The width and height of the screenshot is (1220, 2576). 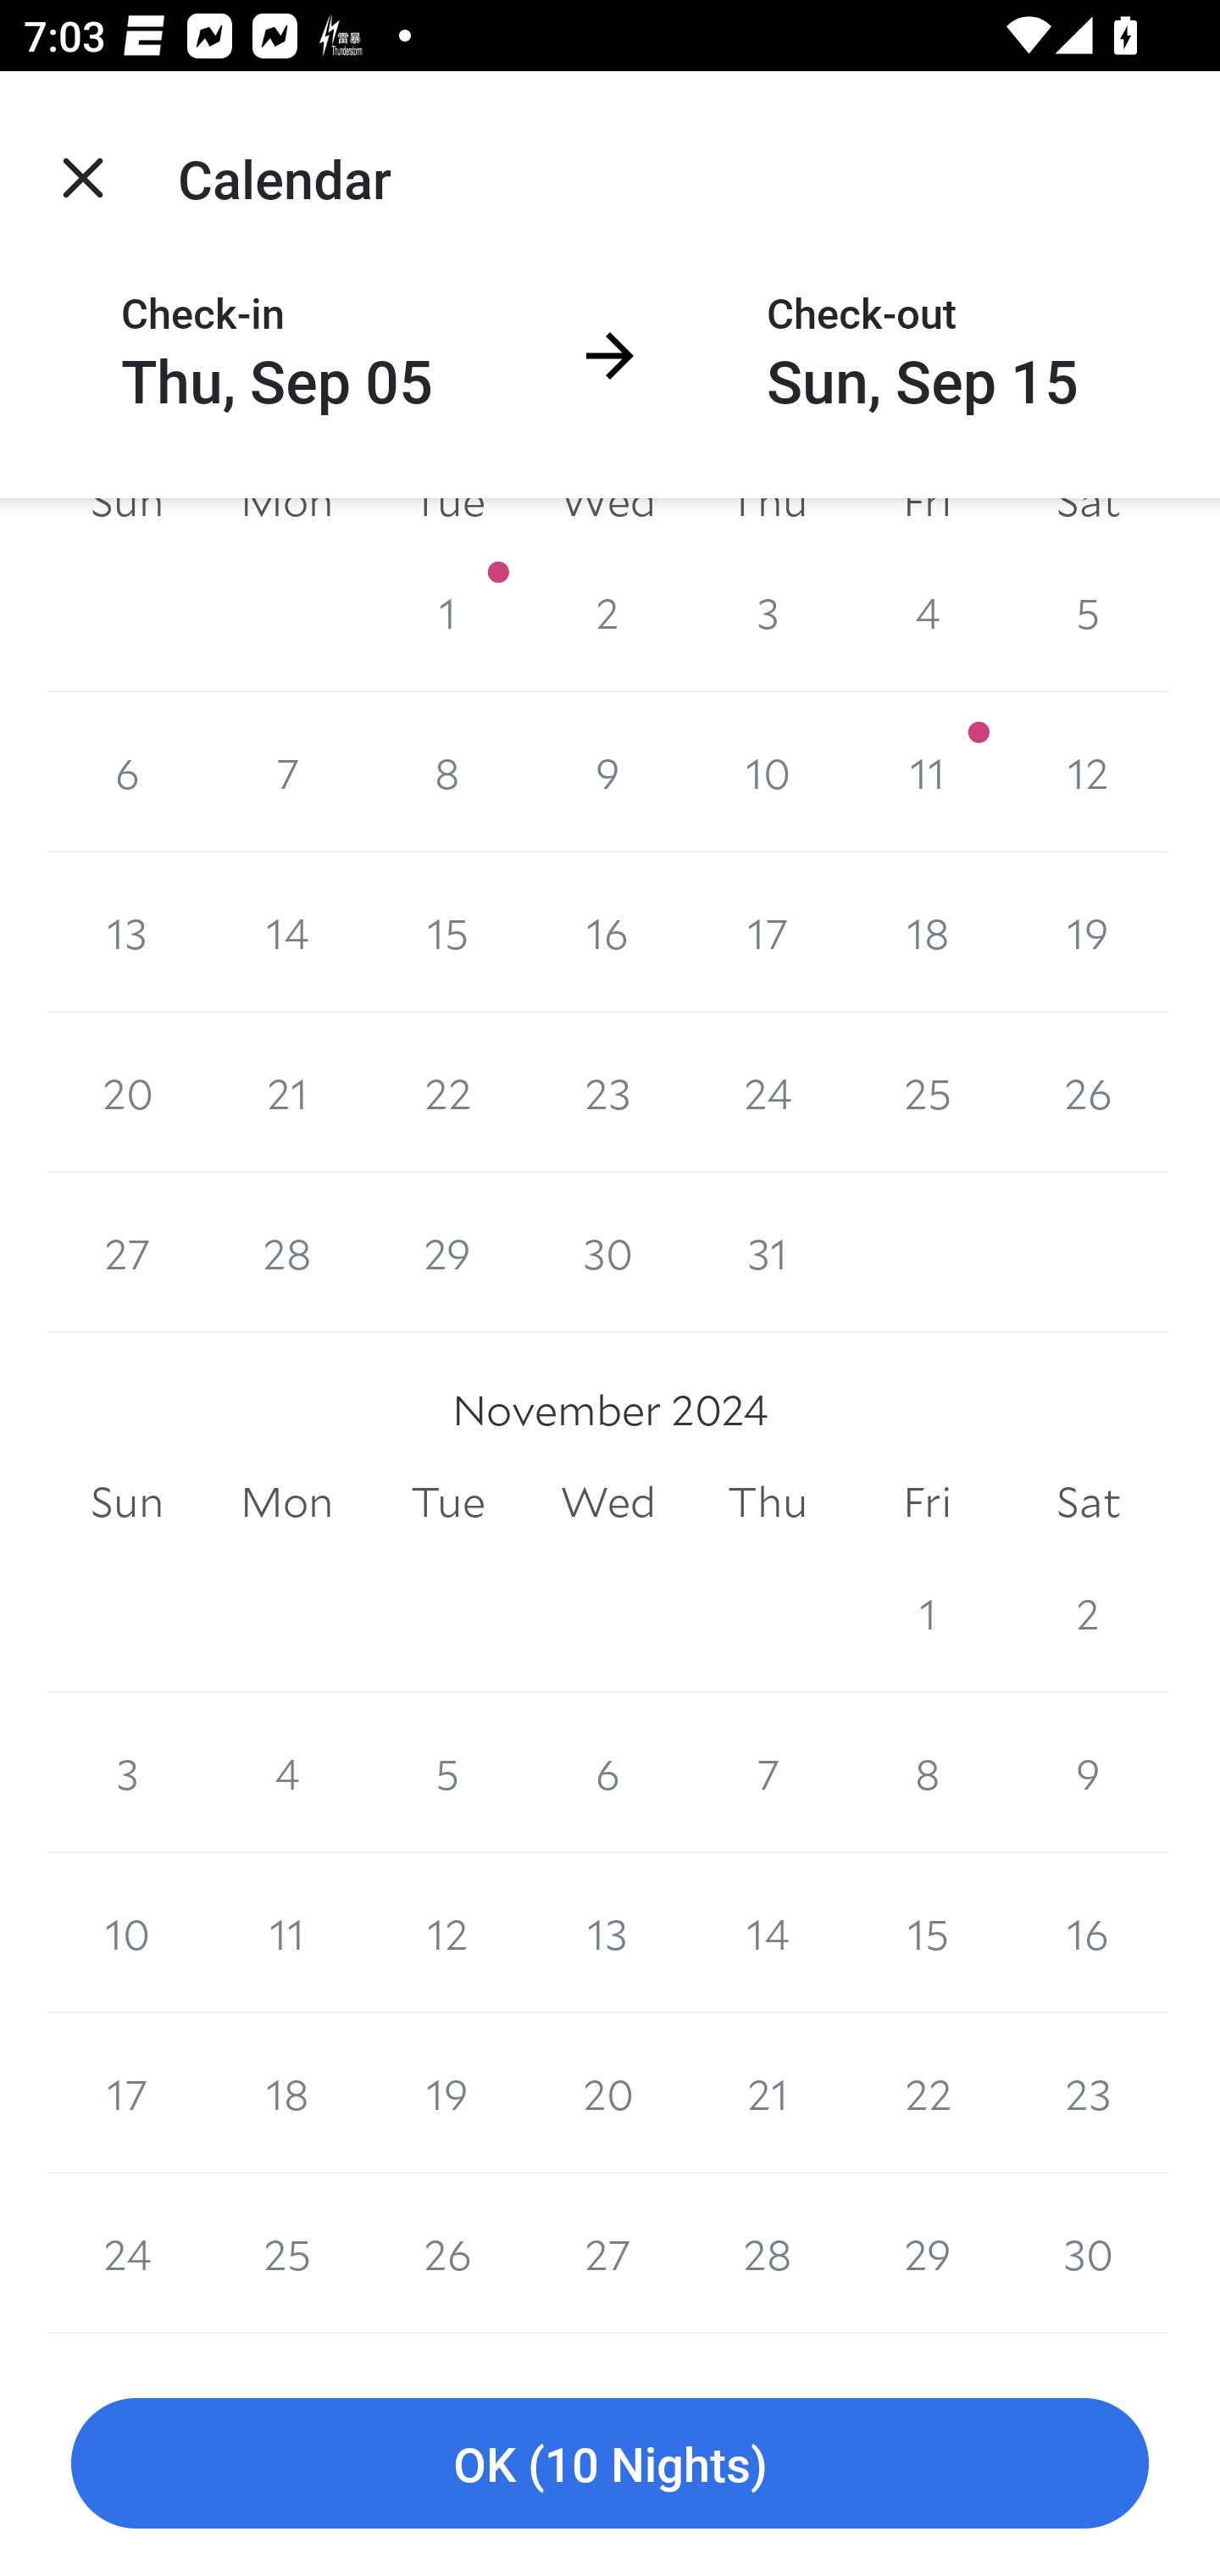 What do you see at coordinates (768, 1252) in the screenshot?
I see `31 31 October 2024` at bounding box center [768, 1252].